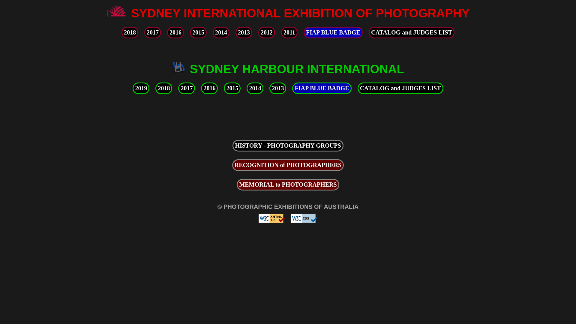 This screenshot has height=324, width=576. Describe the element at coordinates (130, 32) in the screenshot. I see `2018` at that location.